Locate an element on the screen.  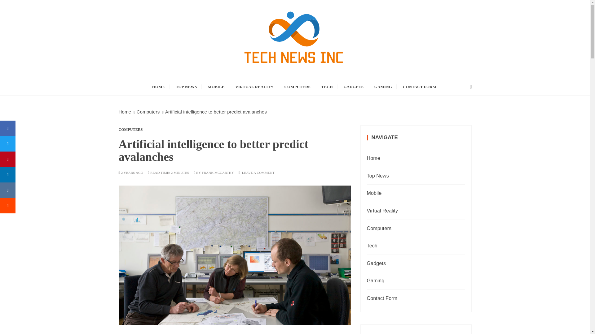
FRANK MCCARTHY is located at coordinates (218, 173).